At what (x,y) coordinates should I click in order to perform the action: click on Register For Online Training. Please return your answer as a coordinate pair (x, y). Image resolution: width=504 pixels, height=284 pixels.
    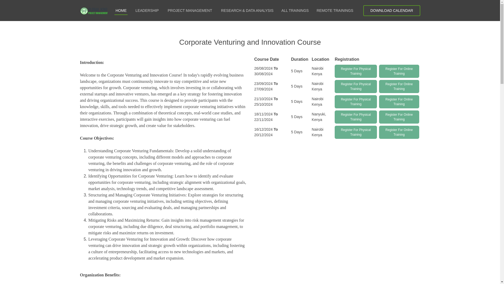
    Looking at the image, I should click on (399, 117).